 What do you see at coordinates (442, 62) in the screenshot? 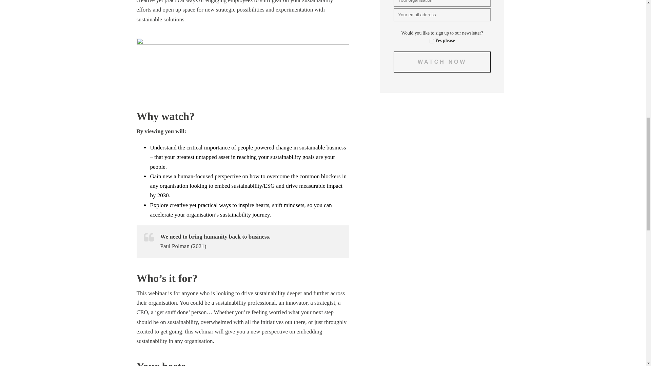
I see `WATCH NOW` at bounding box center [442, 62].